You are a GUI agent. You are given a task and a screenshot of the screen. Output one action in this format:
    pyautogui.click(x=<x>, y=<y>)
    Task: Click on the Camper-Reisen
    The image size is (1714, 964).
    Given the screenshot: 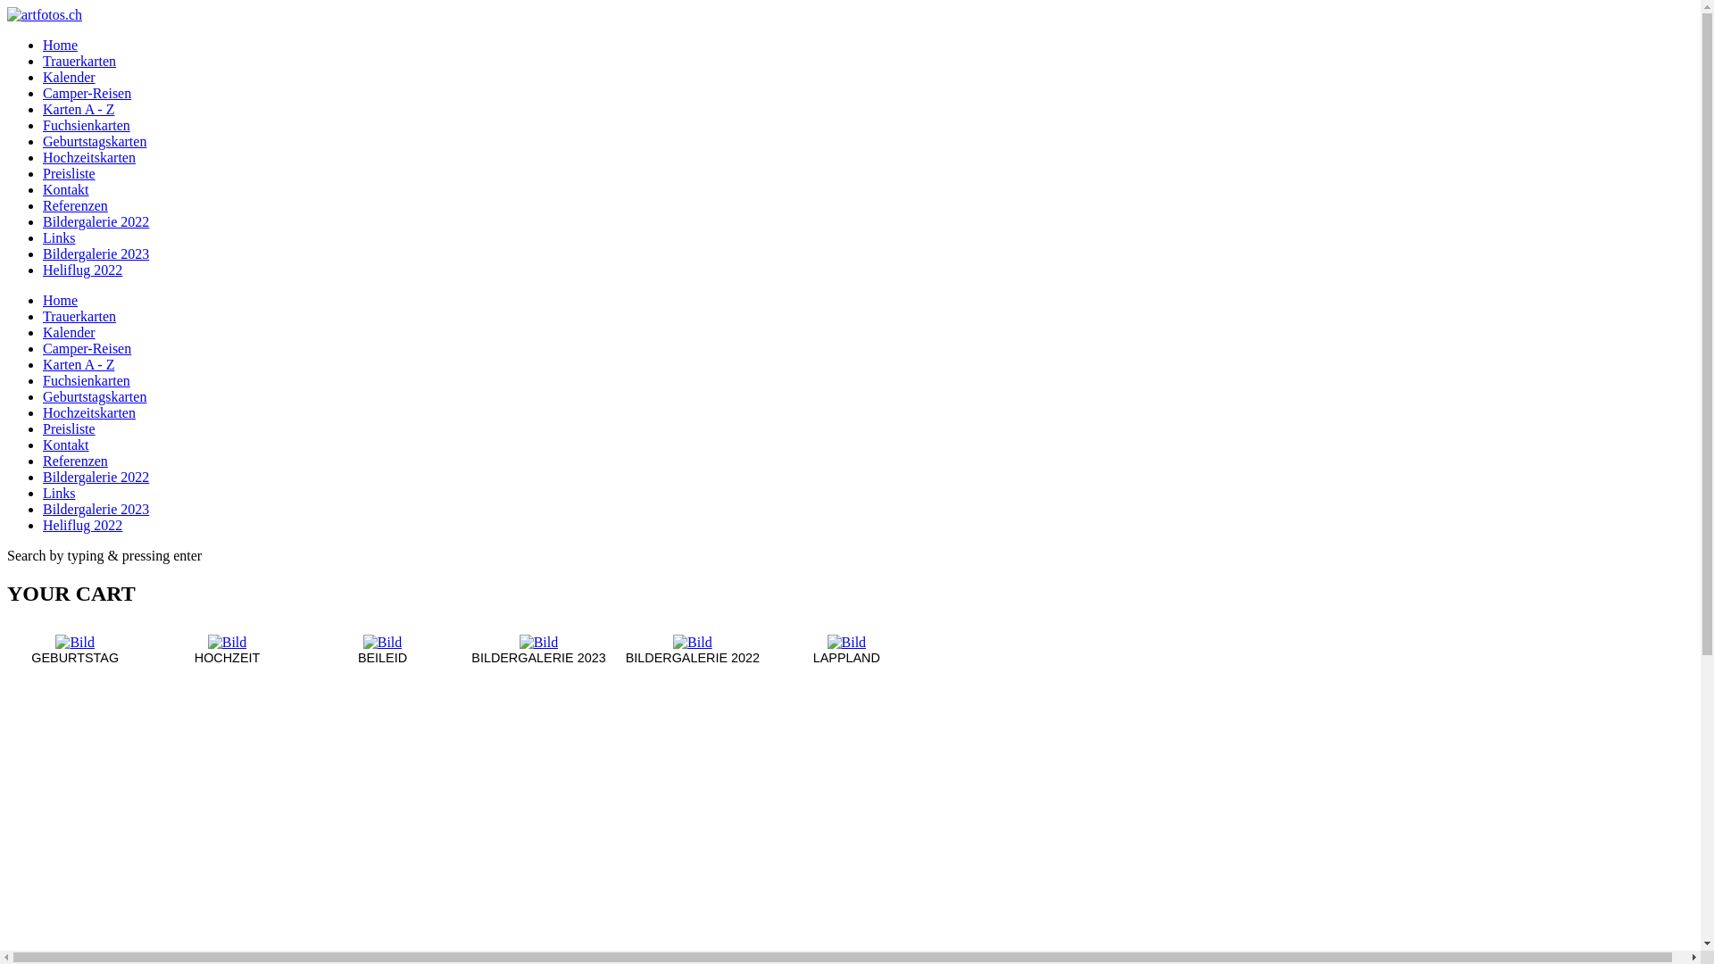 What is the action you would take?
    pyautogui.click(x=87, y=93)
    